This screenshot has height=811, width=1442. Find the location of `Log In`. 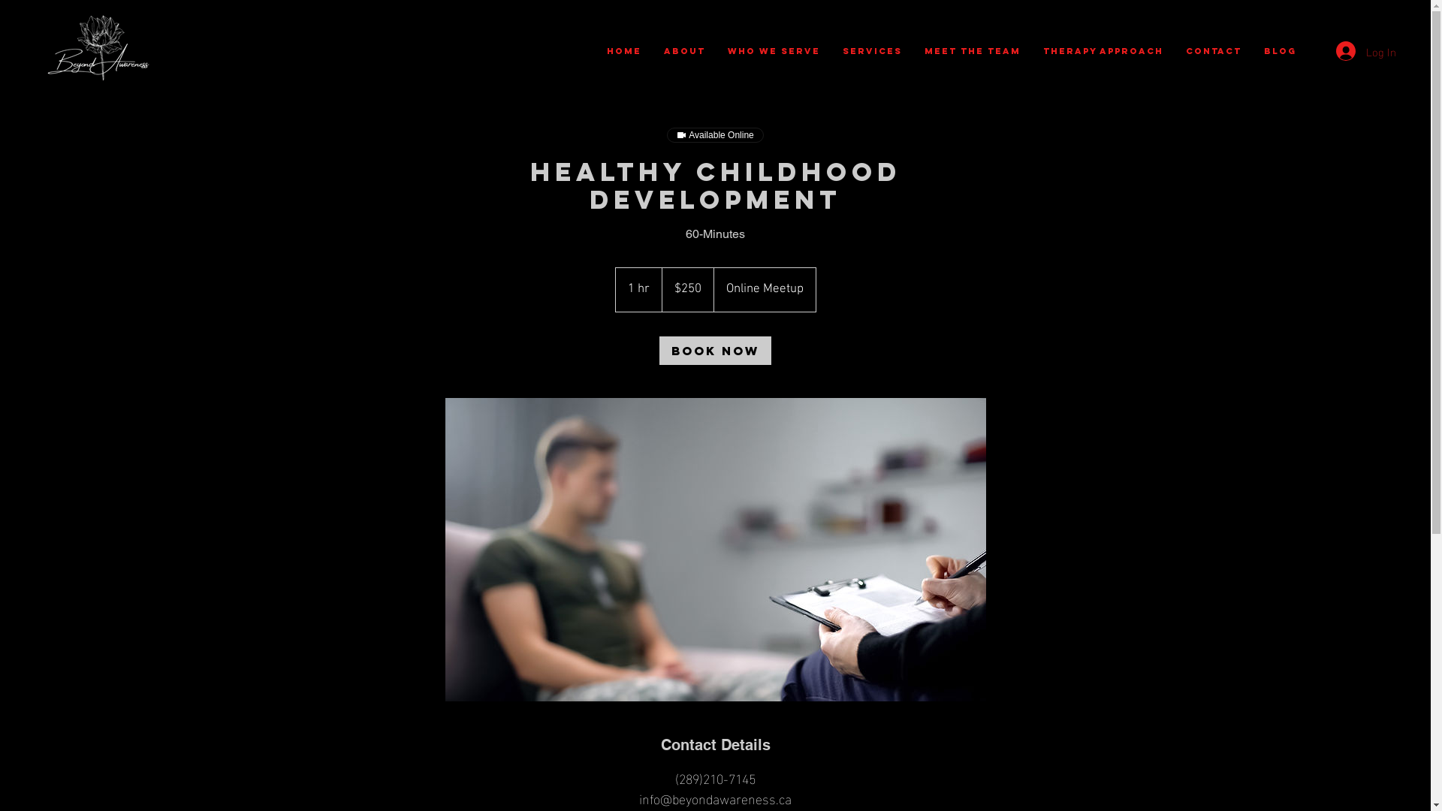

Log In is located at coordinates (1364, 51).